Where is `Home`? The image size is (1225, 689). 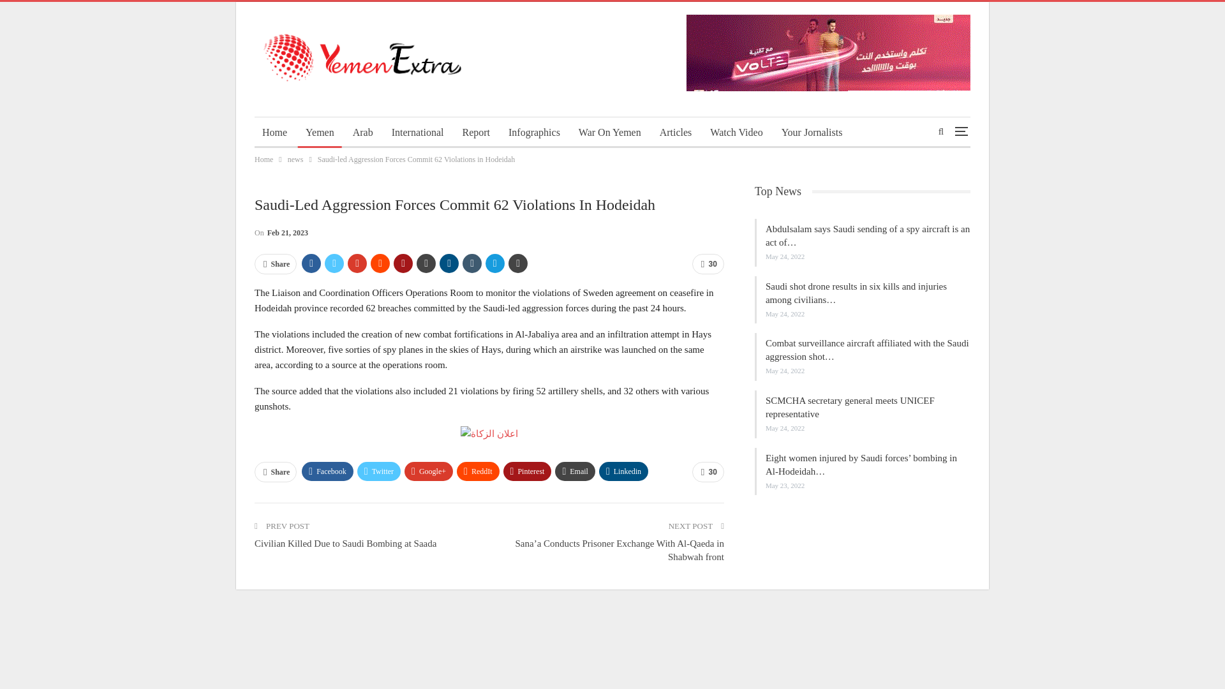
Home is located at coordinates (264, 159).